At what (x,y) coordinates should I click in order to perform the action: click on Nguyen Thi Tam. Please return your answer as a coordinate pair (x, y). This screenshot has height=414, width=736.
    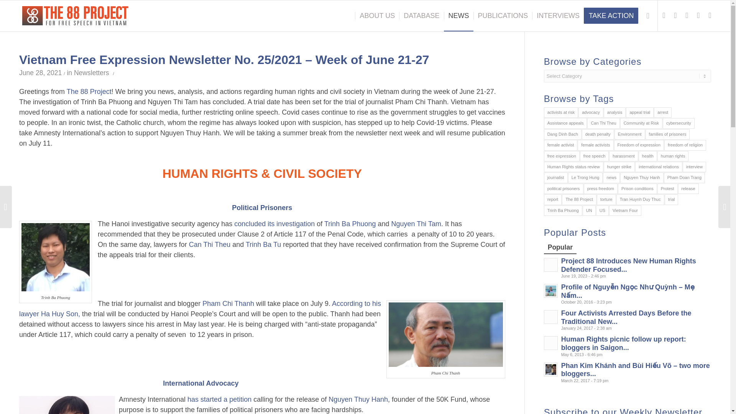
    Looking at the image, I should click on (416, 224).